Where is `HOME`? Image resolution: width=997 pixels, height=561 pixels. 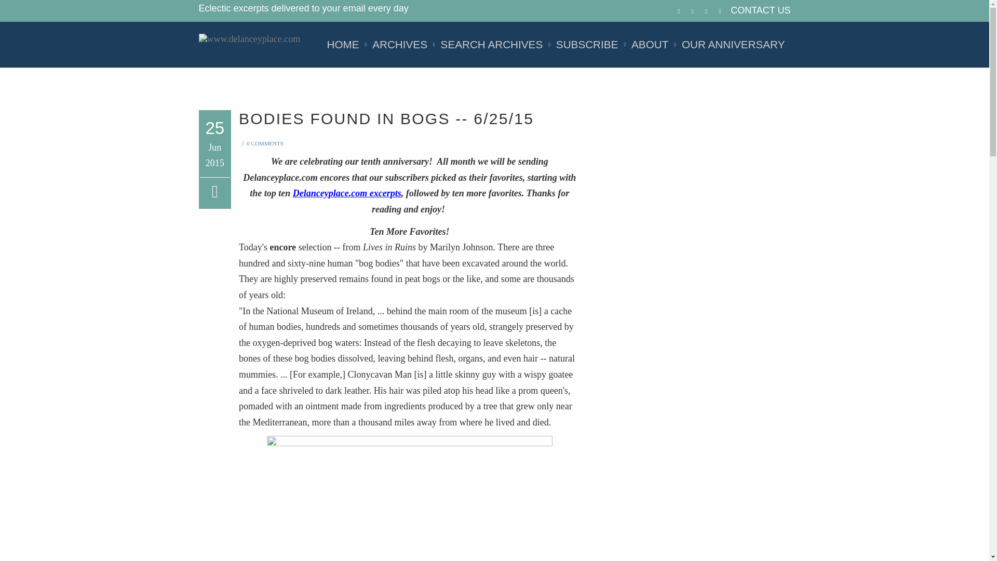
HOME is located at coordinates (343, 45).